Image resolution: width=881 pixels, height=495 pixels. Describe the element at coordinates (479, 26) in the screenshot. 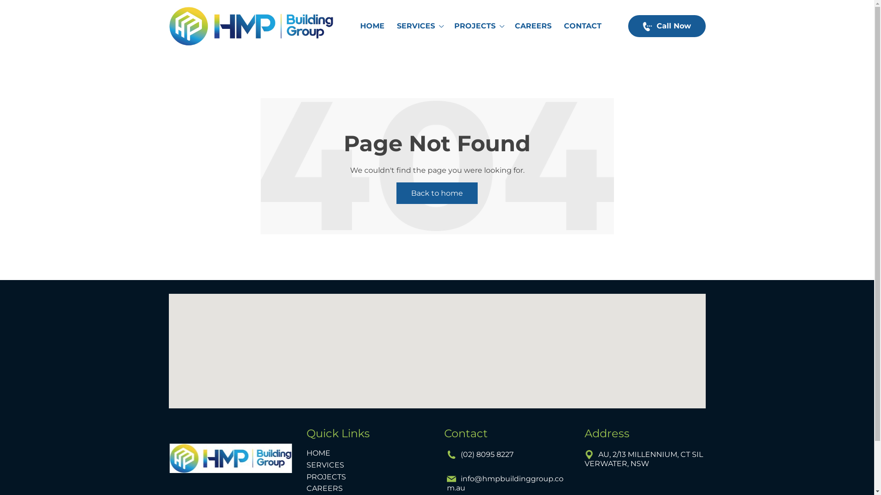

I see `PROJECTS` at that location.